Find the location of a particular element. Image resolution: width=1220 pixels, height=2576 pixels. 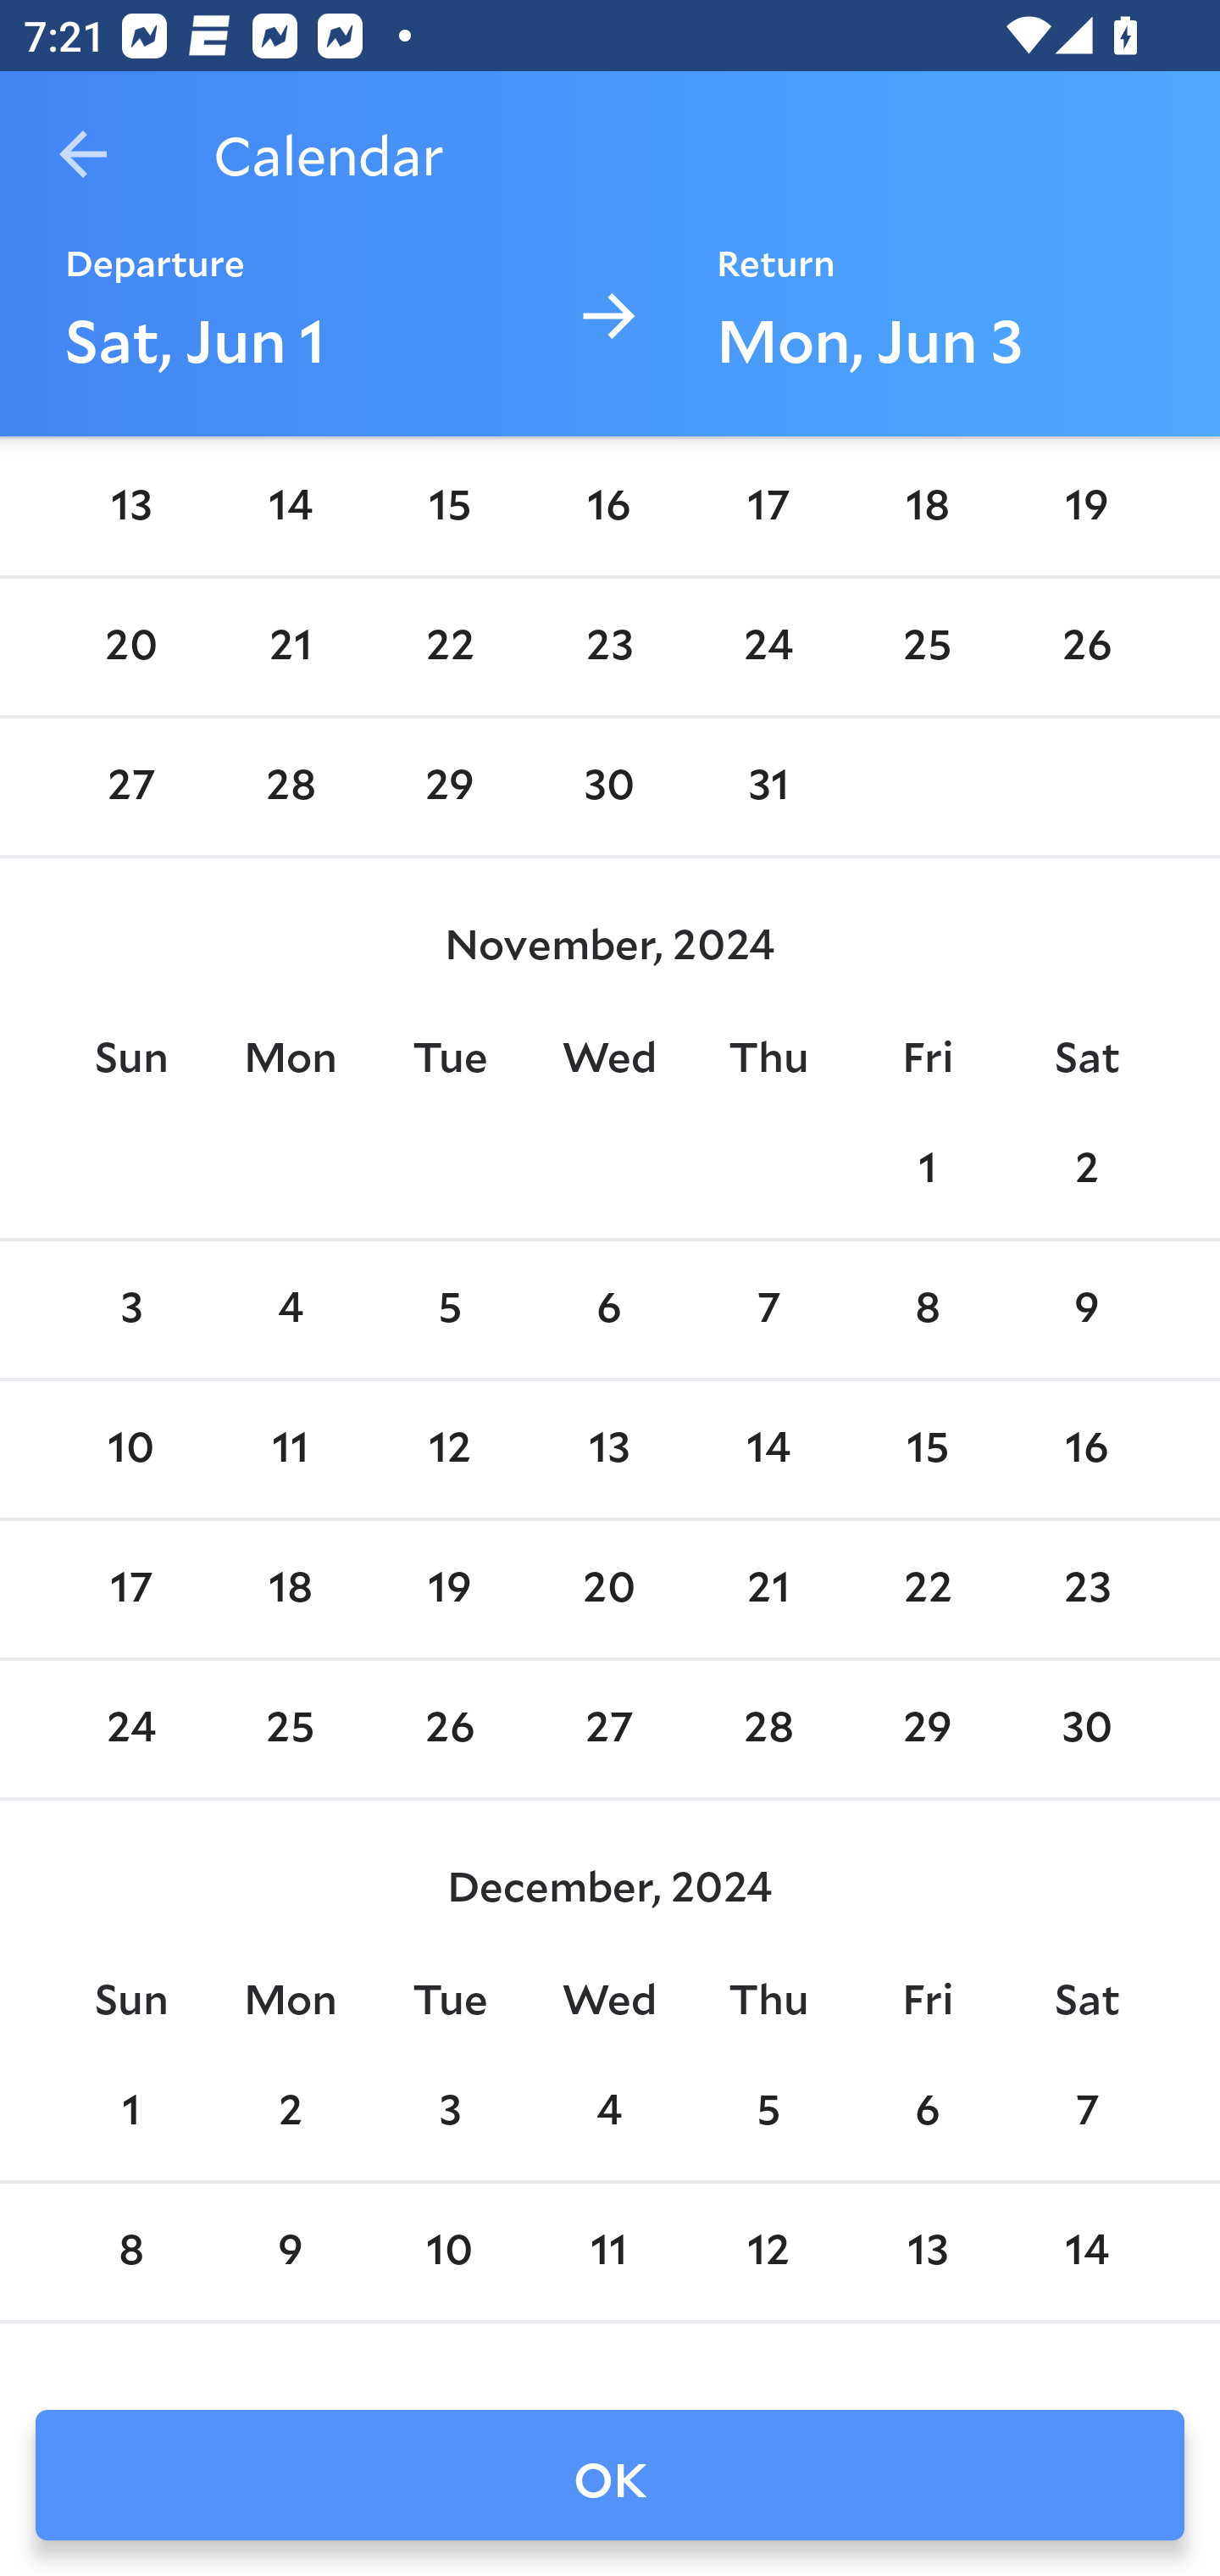

20 is located at coordinates (609, 1589).